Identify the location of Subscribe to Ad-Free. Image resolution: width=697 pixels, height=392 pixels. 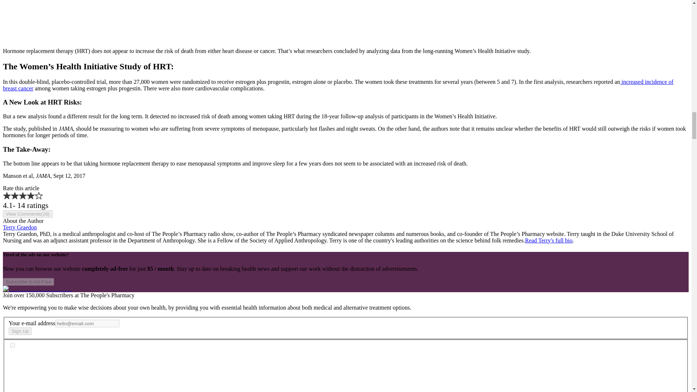
(28, 281).